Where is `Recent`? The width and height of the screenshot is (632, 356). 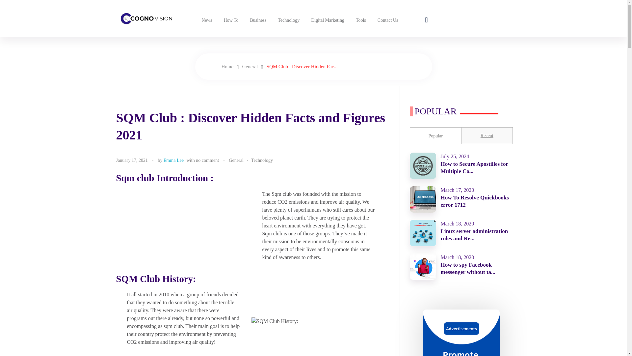
Recent is located at coordinates (487, 135).